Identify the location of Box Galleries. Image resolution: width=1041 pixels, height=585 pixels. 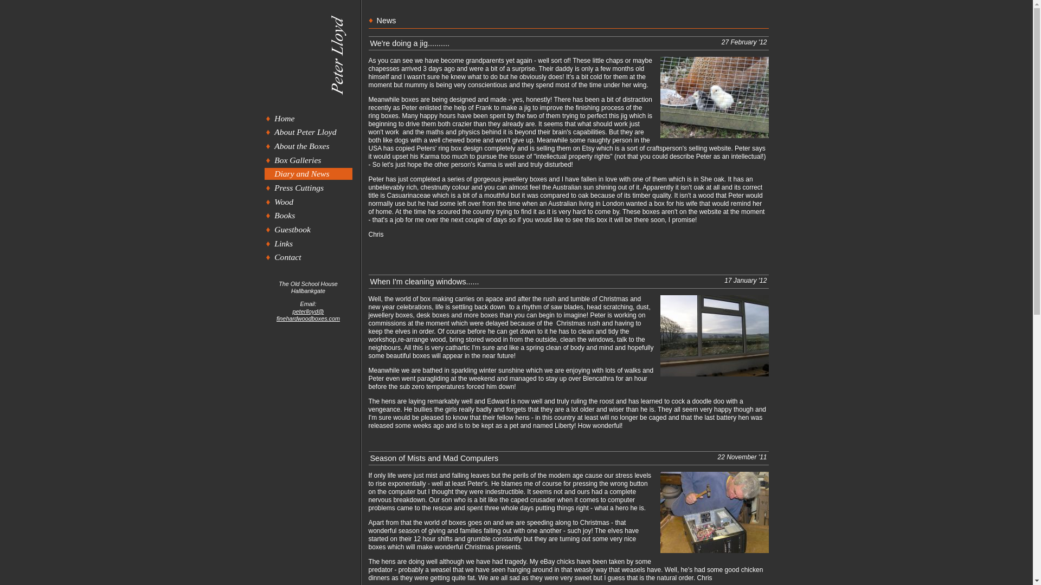
(308, 160).